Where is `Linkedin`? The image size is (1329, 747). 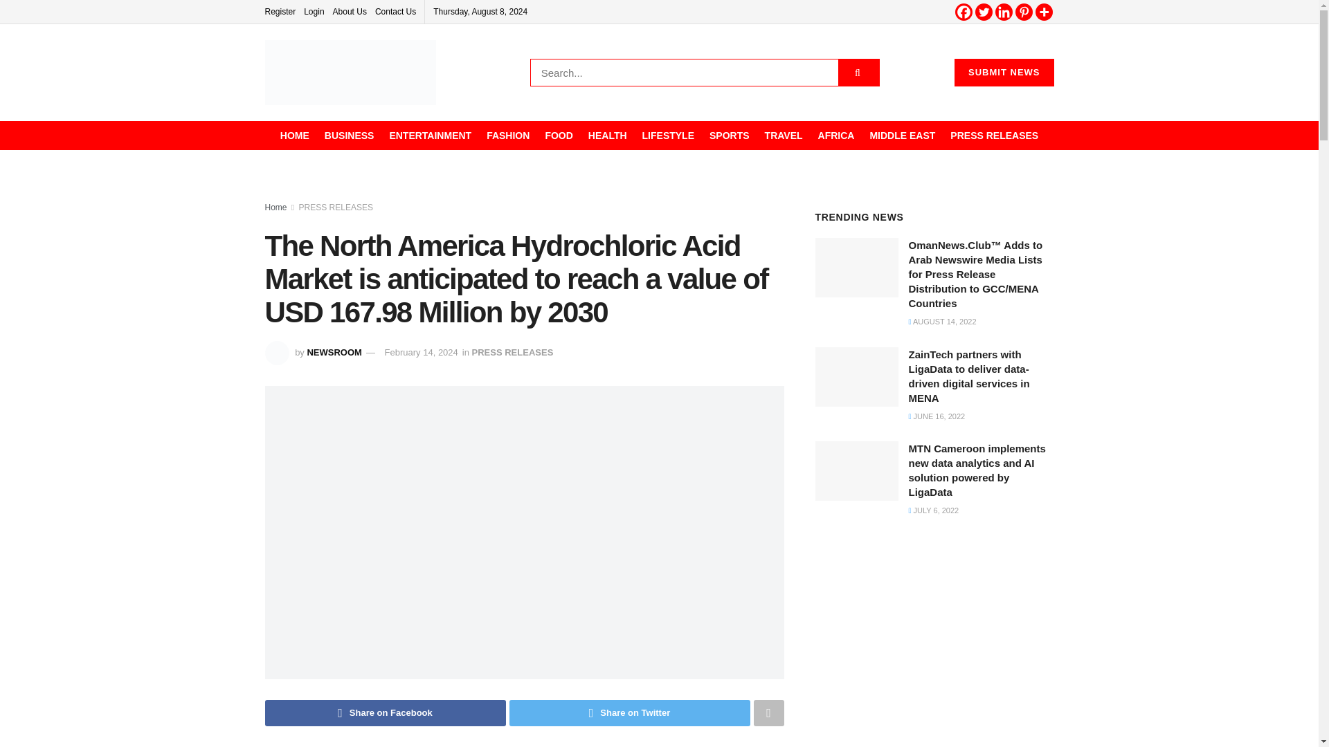 Linkedin is located at coordinates (1004, 12).